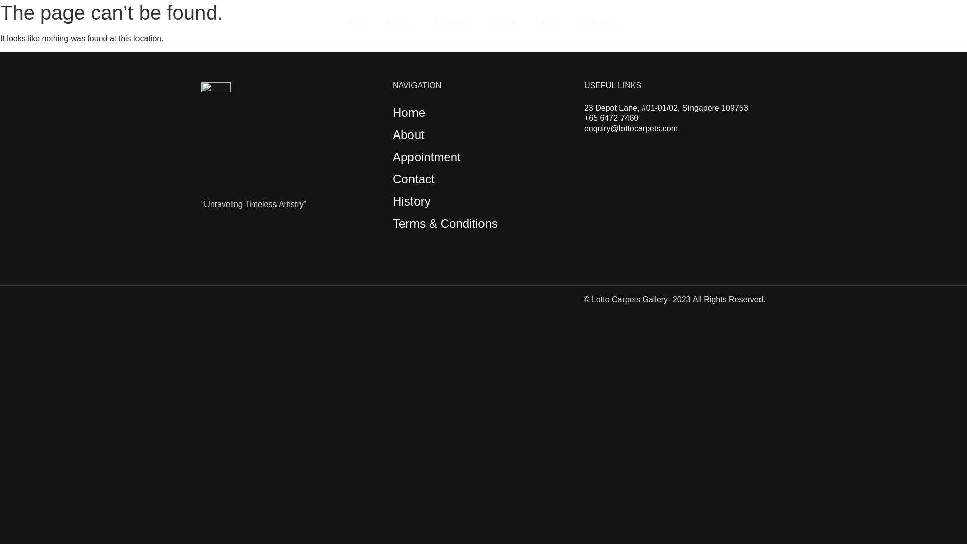 Image resolution: width=967 pixels, height=544 pixels. What do you see at coordinates (504, 23) in the screenshot?
I see `Services` at bounding box center [504, 23].